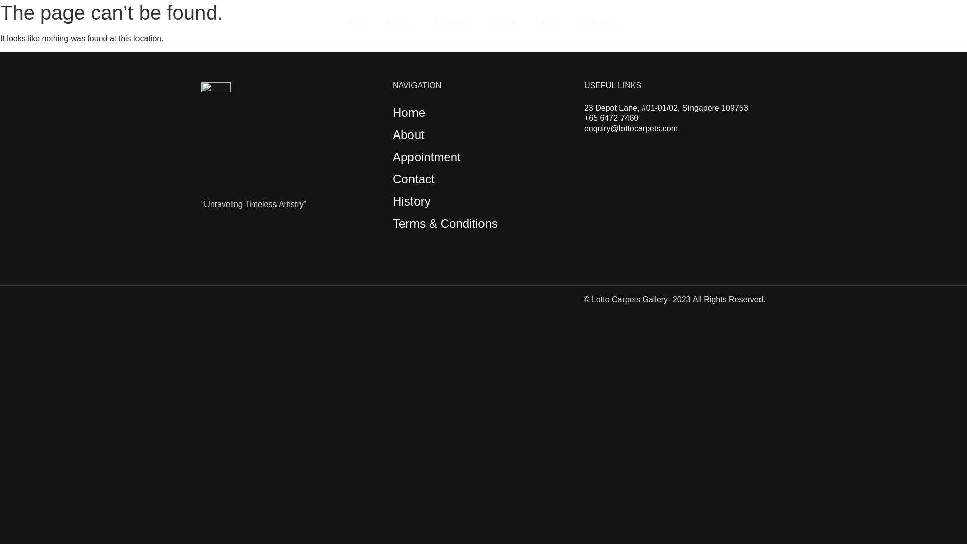 Image resolution: width=967 pixels, height=544 pixels. What do you see at coordinates (504, 23) in the screenshot?
I see `Services` at bounding box center [504, 23].